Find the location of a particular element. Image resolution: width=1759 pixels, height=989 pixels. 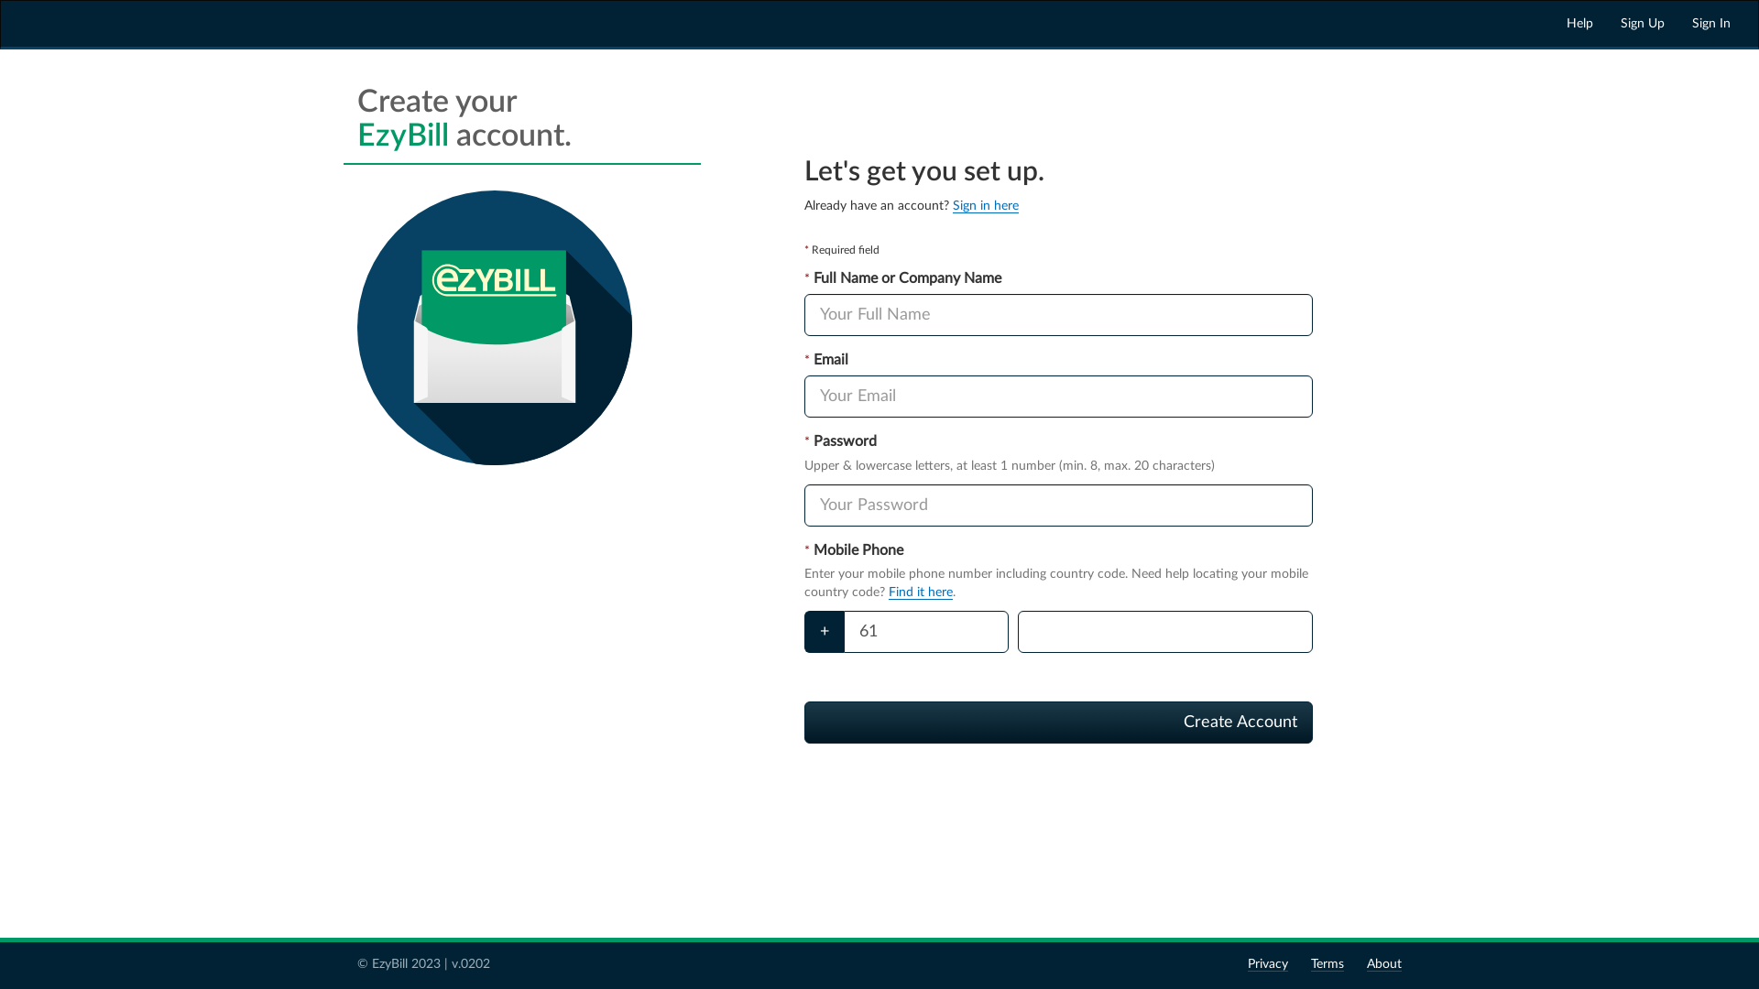

Find it here is located at coordinates (921, 593).